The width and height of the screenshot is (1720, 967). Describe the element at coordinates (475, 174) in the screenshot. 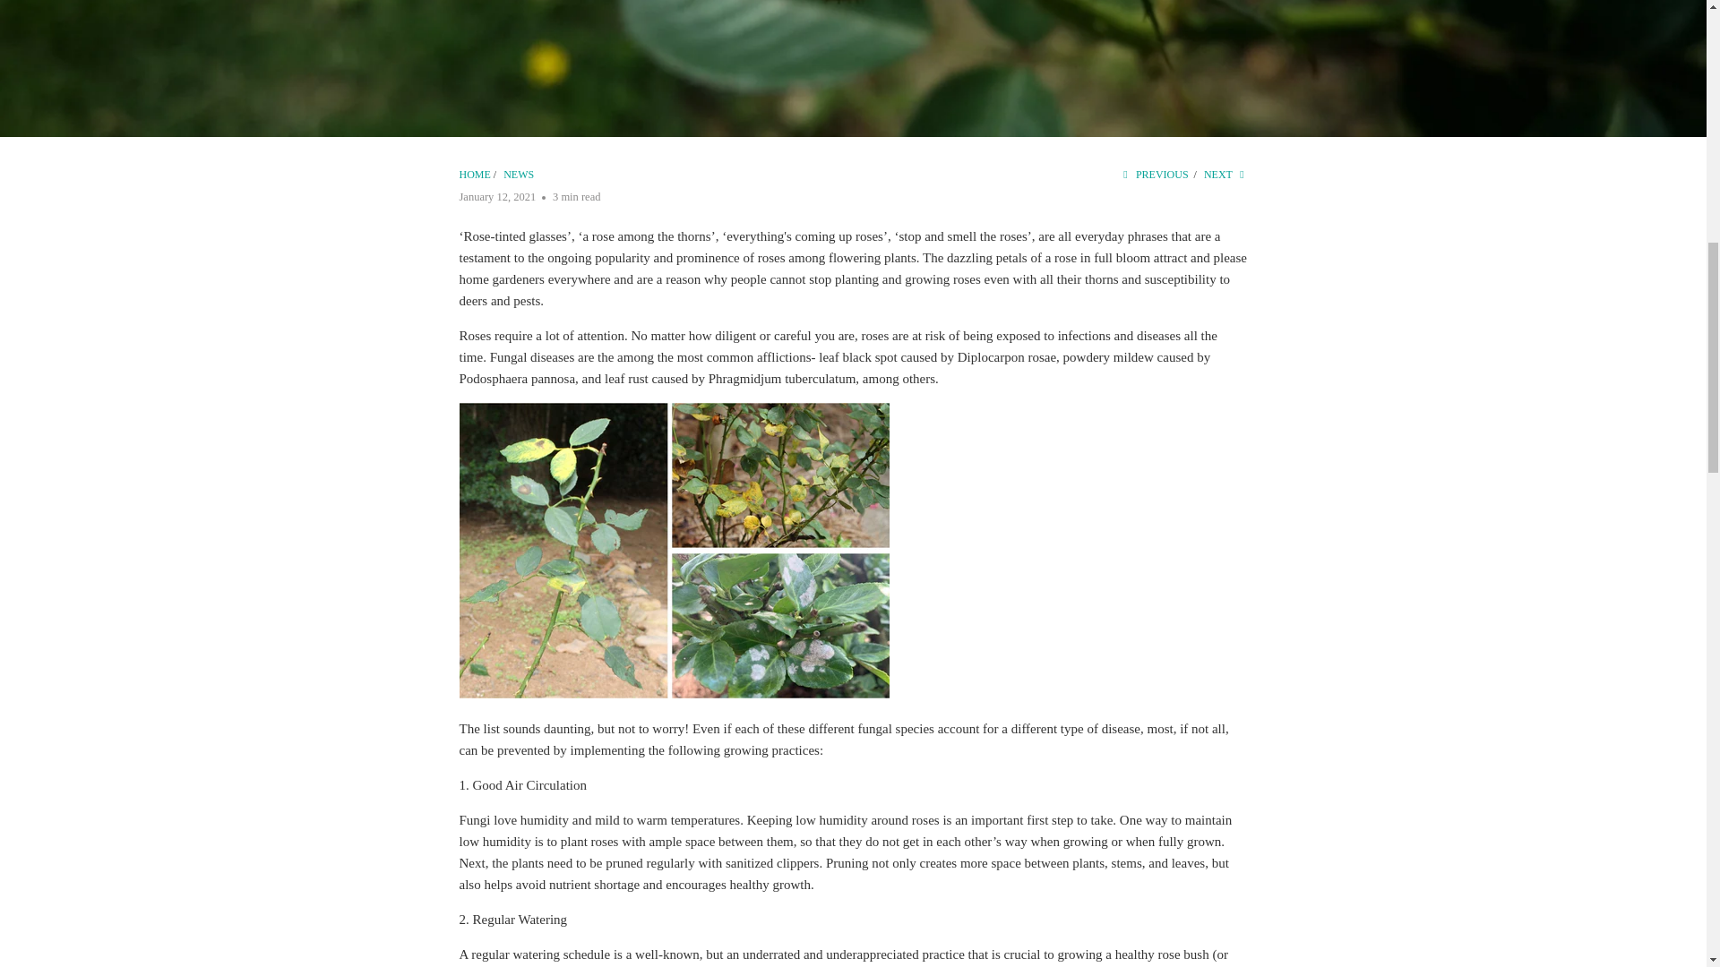

I see `HOME` at that location.